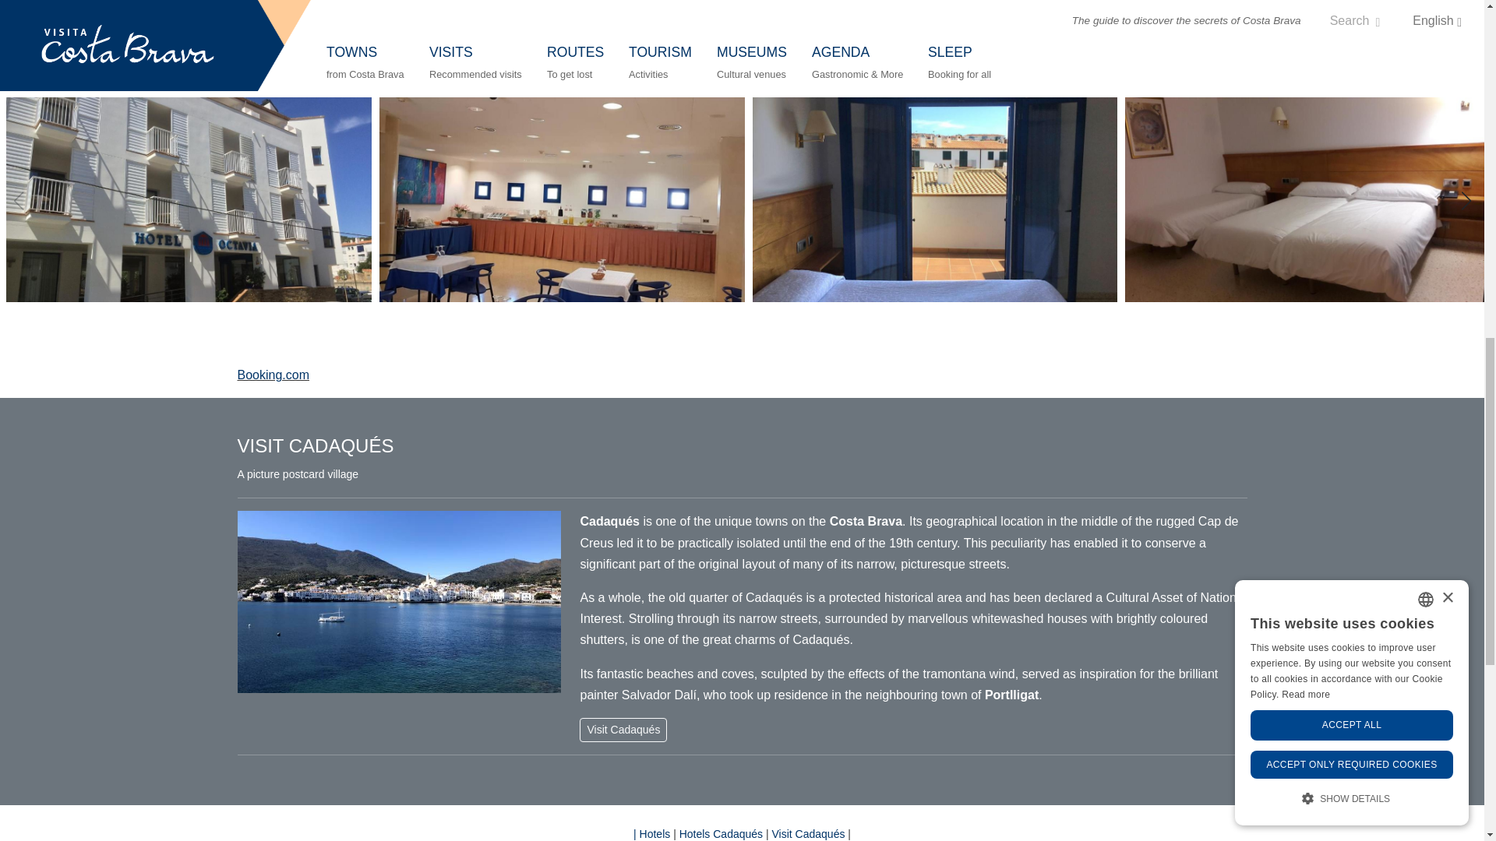 The width and height of the screenshot is (1496, 841). What do you see at coordinates (563, 199) in the screenshot?
I see `Hotel Octavia` at bounding box center [563, 199].